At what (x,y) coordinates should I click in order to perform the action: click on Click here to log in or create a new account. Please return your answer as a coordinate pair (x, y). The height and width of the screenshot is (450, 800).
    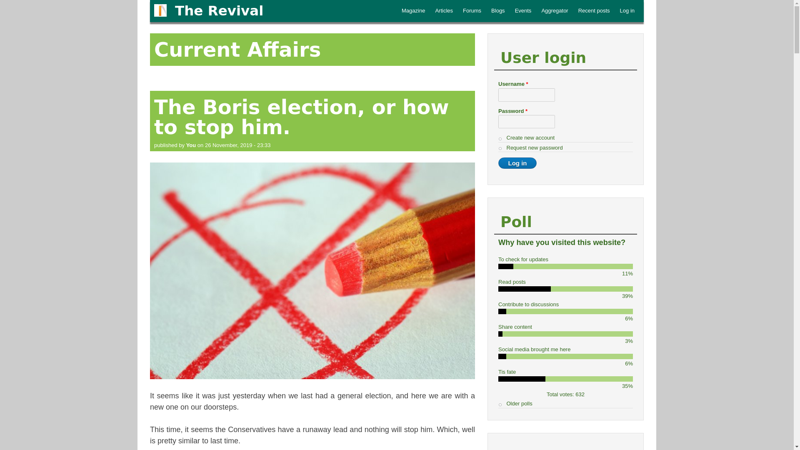
    Looking at the image, I should click on (627, 11).